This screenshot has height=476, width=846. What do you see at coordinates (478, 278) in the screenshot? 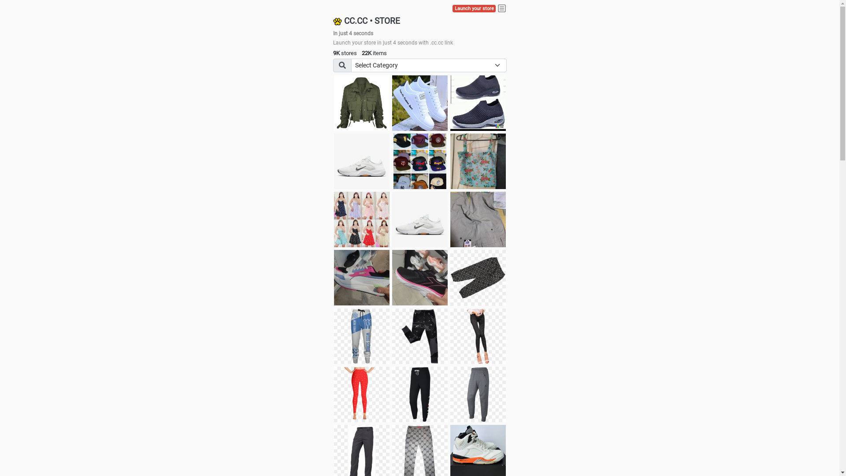
I see `Short pant` at bounding box center [478, 278].